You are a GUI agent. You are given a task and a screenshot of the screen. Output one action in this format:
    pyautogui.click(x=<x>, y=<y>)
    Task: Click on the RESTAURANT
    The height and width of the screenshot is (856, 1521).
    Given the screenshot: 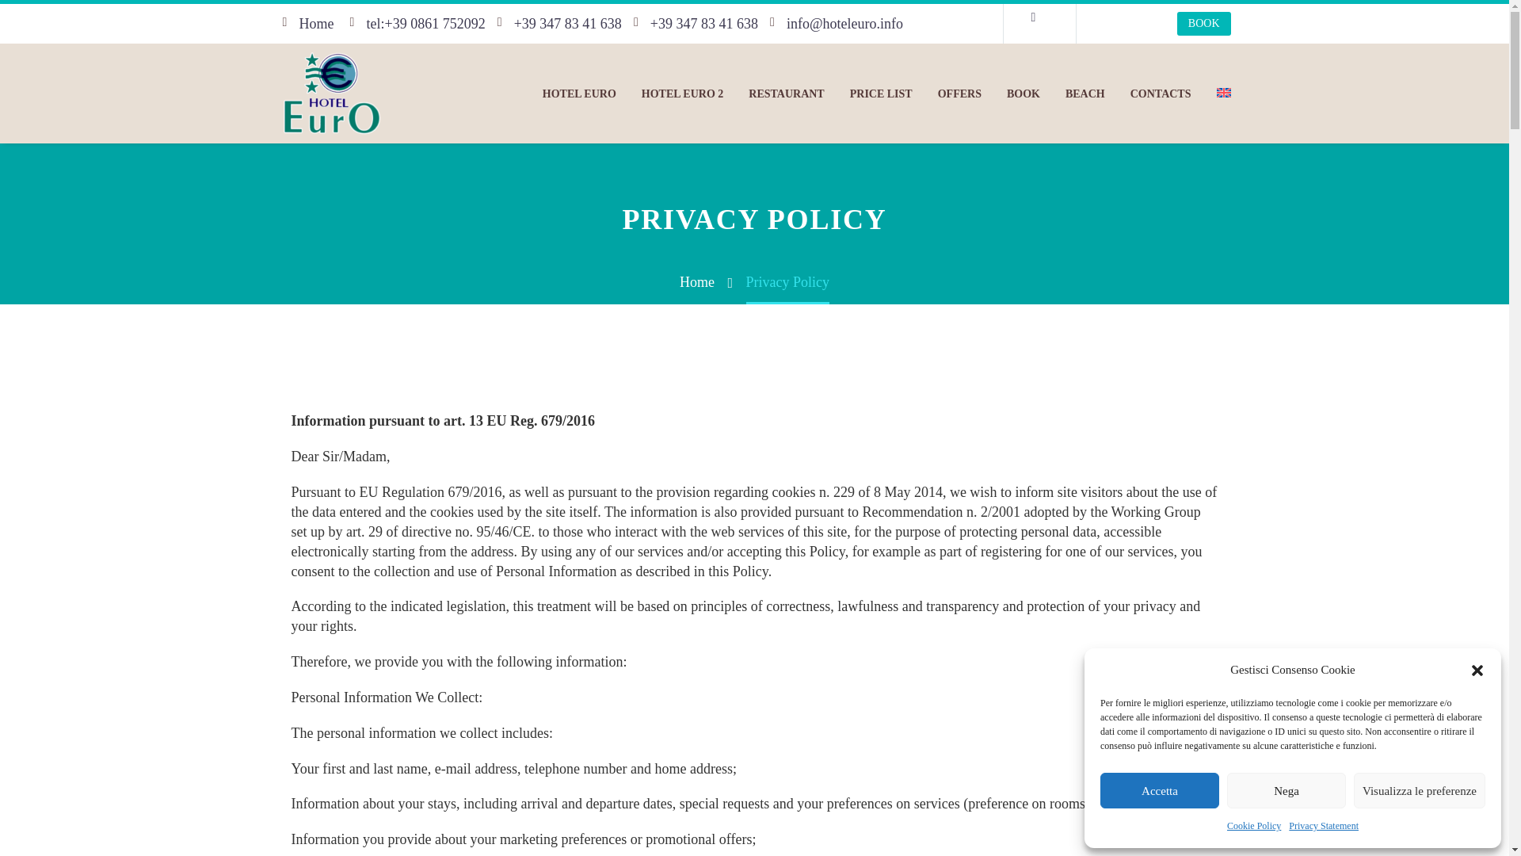 What is the action you would take?
    pyautogui.click(x=786, y=94)
    